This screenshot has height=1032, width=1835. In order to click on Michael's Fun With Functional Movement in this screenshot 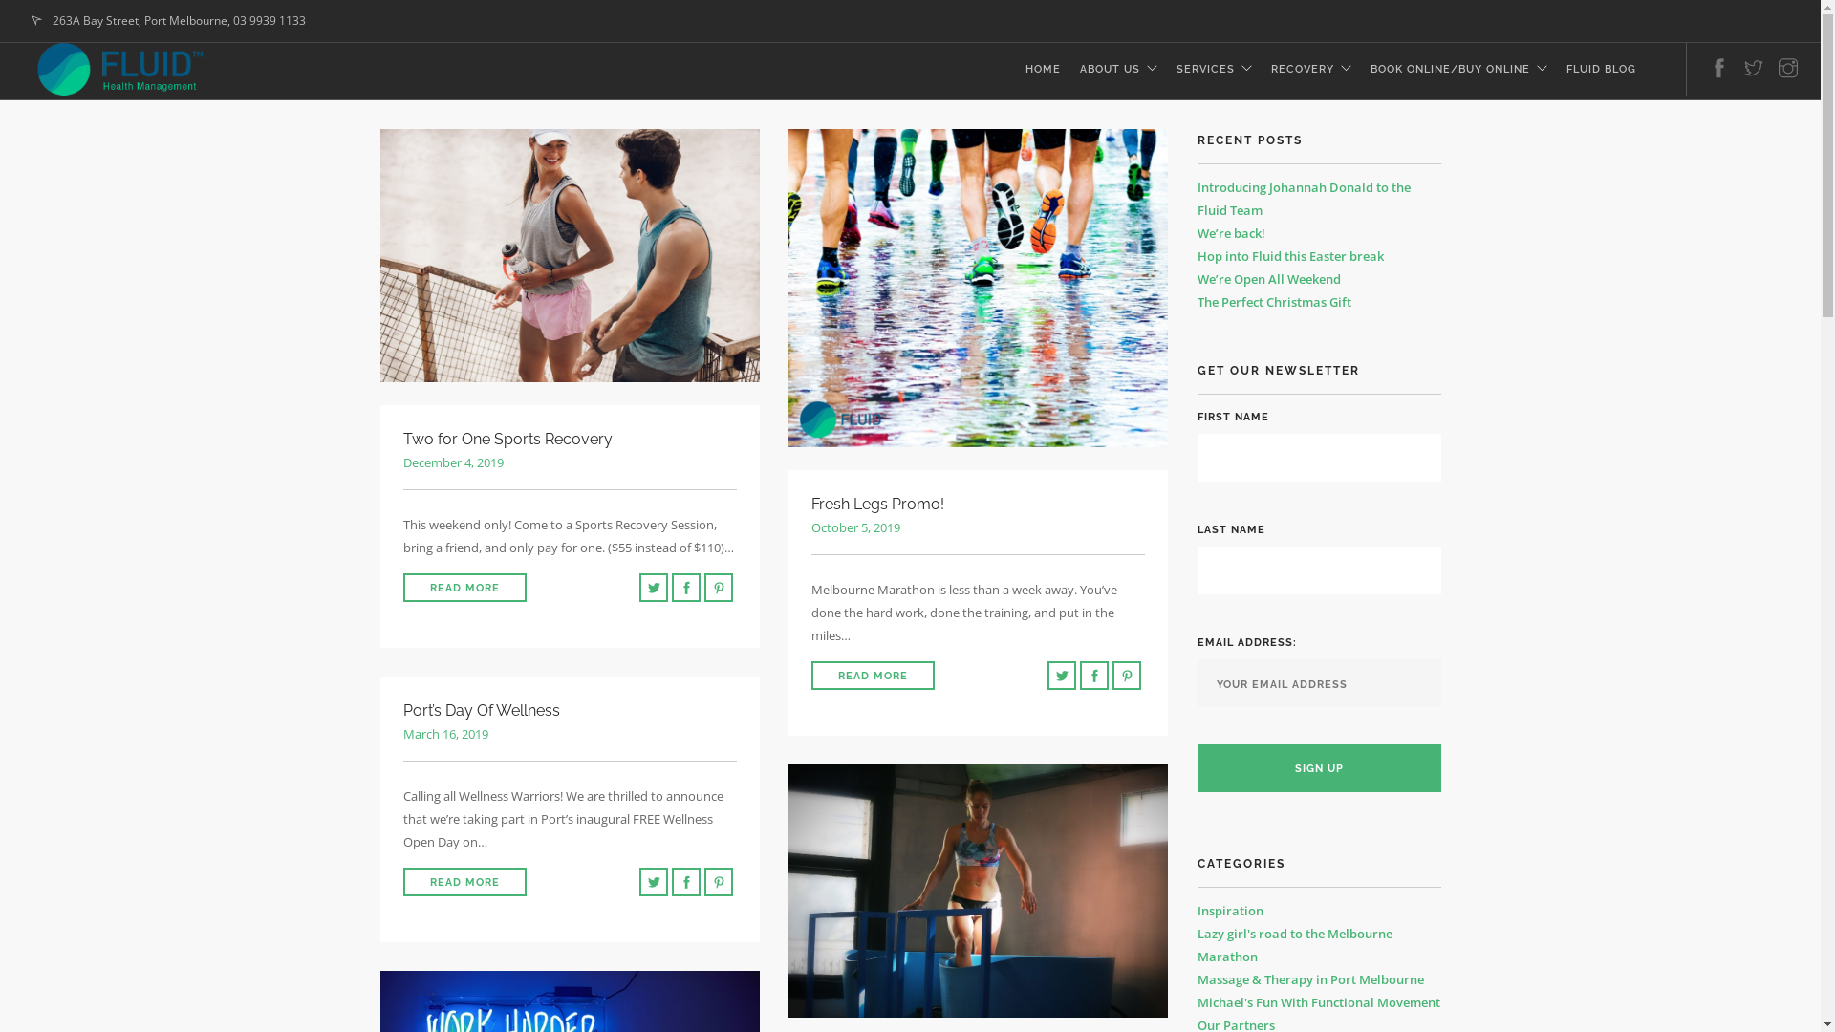, I will do `click(1318, 1002)`.